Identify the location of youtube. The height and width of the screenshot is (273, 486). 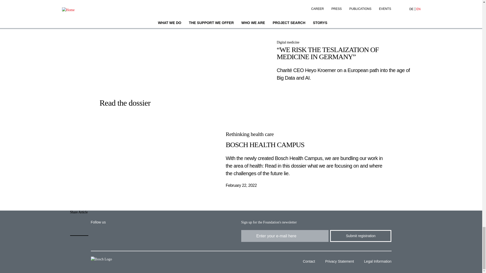
(132, 236).